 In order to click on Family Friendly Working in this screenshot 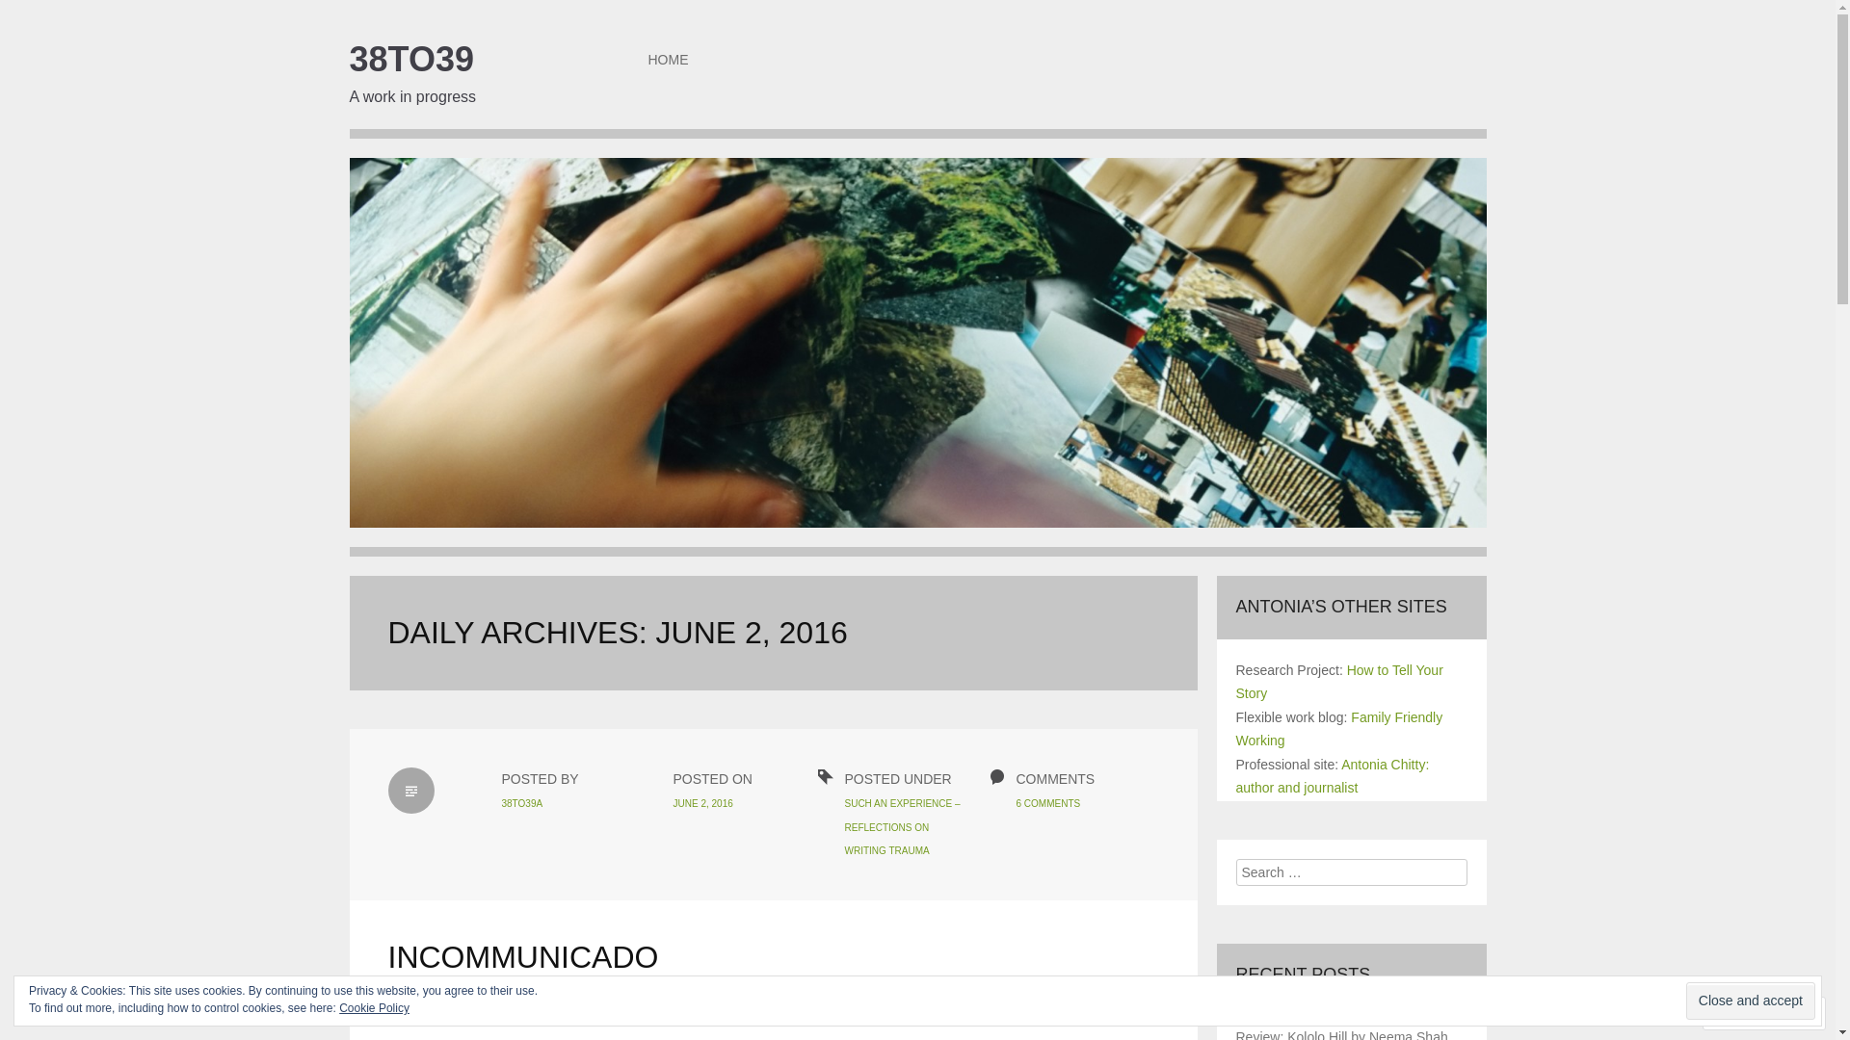, I will do `click(1339, 730)`.